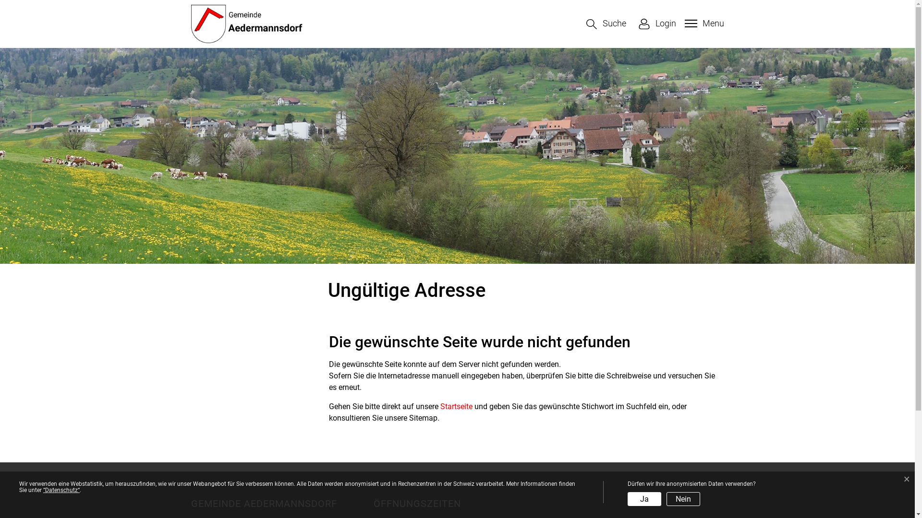 The width and height of the screenshot is (922, 518). Describe the element at coordinates (657, 24) in the screenshot. I see `Login` at that location.